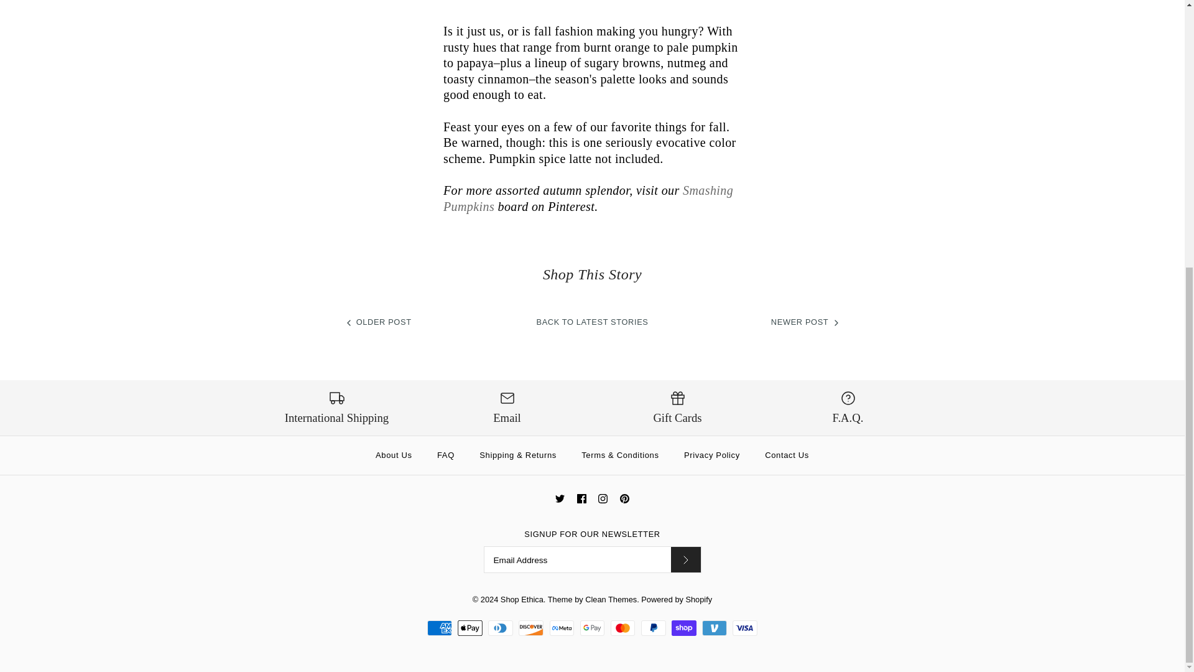 The width and height of the screenshot is (1194, 672). Describe the element at coordinates (581, 498) in the screenshot. I see `Facebook` at that location.